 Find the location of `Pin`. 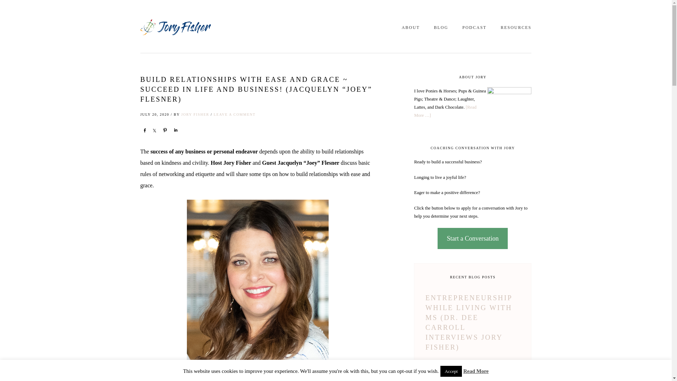

Pin is located at coordinates (165, 130).